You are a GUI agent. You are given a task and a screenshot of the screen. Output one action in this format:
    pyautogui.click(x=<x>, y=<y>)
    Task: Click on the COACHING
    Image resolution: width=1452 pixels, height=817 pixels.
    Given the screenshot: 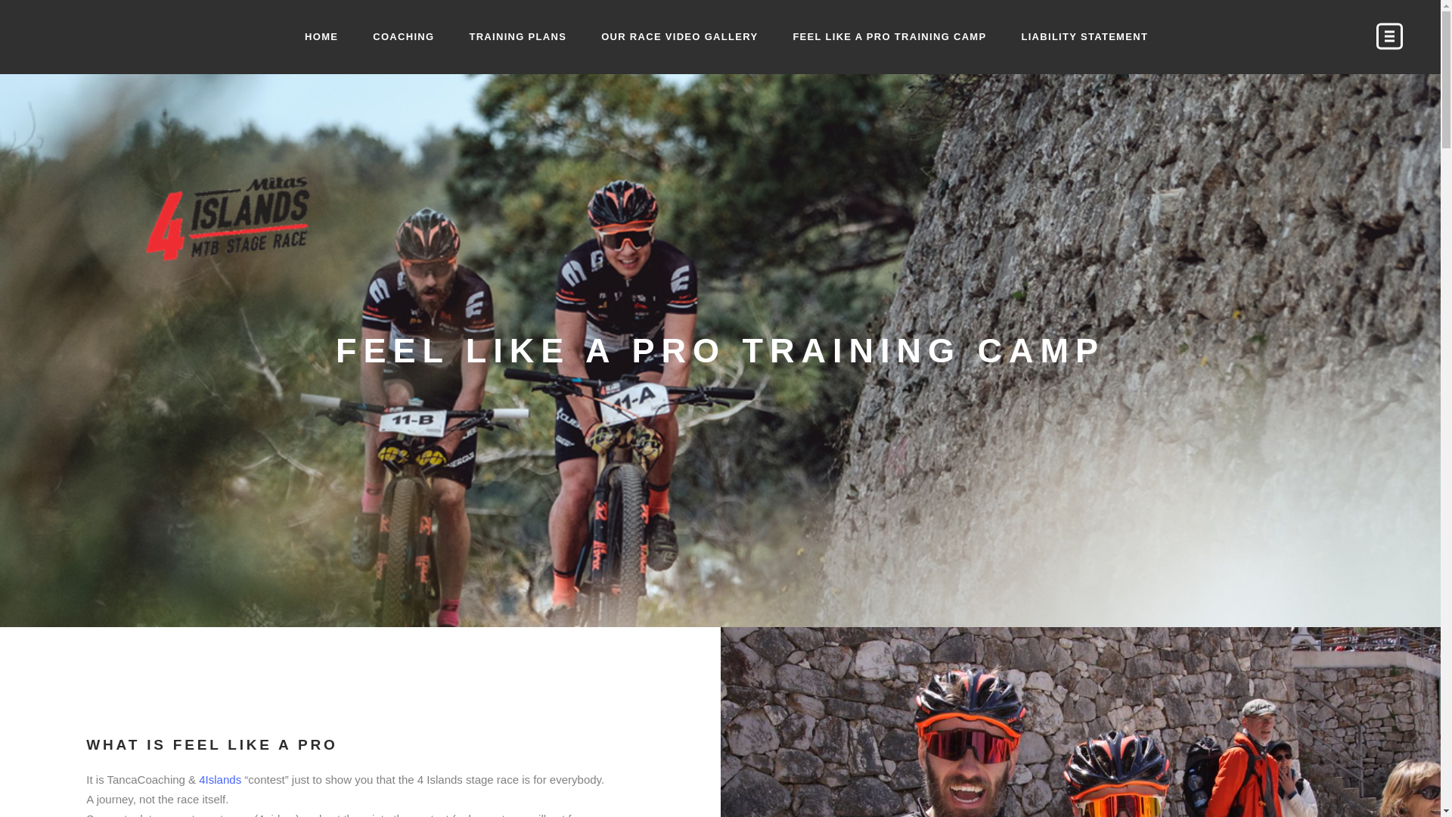 What is the action you would take?
    pyautogui.click(x=404, y=37)
    